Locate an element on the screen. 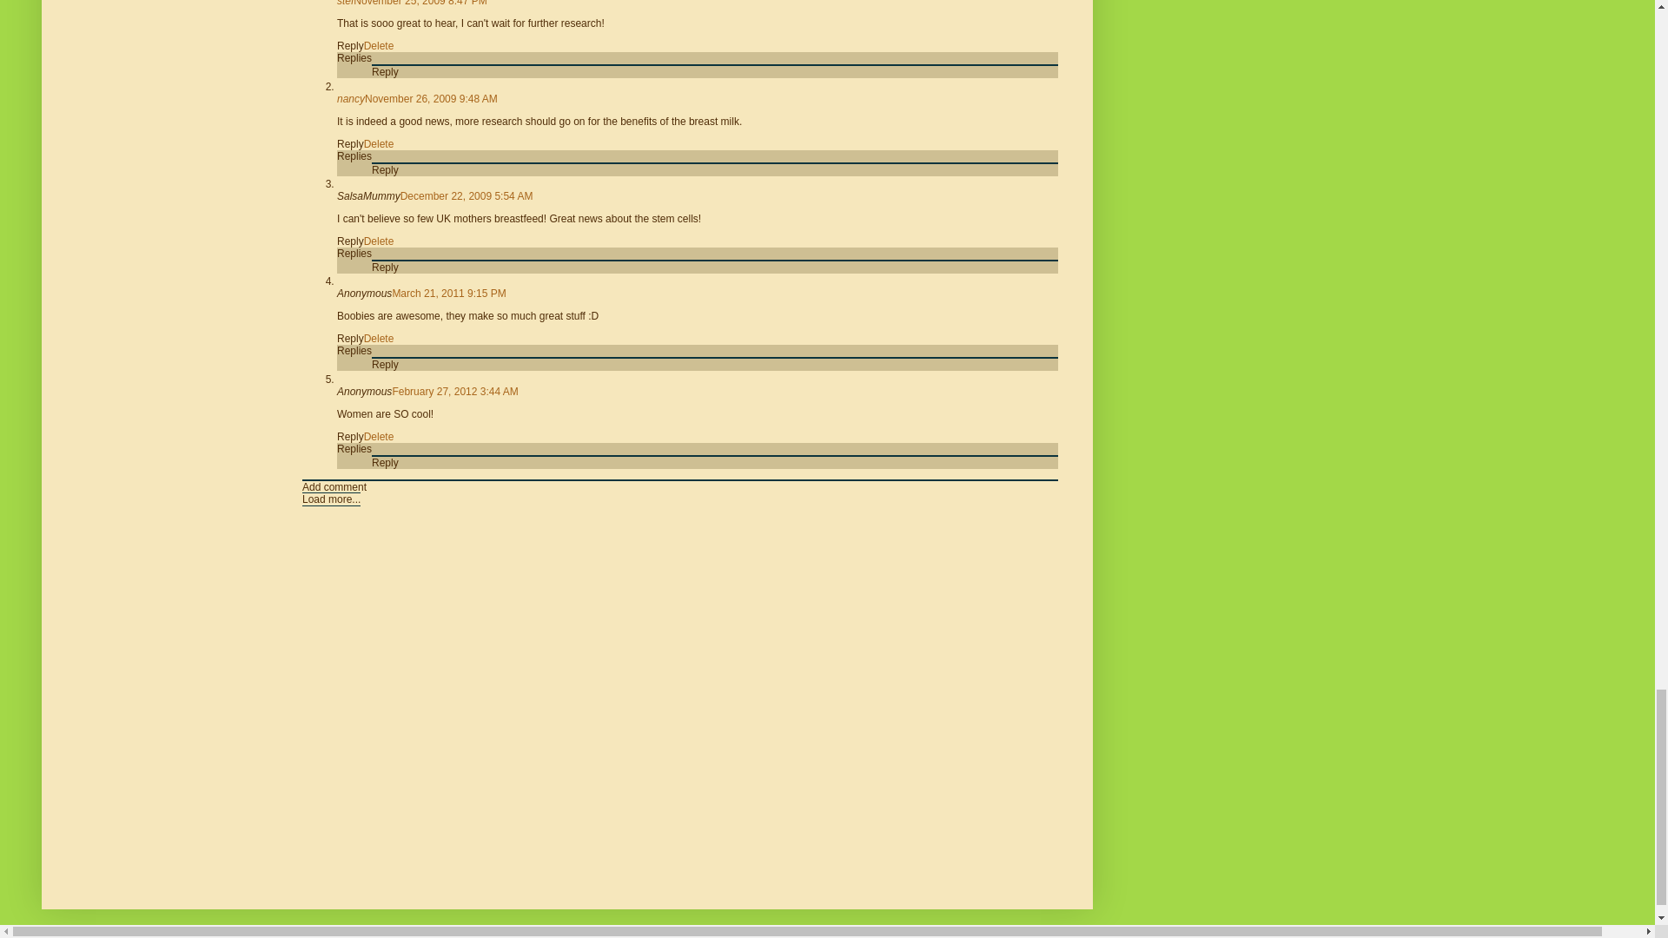  stef is located at coordinates (345, 3).